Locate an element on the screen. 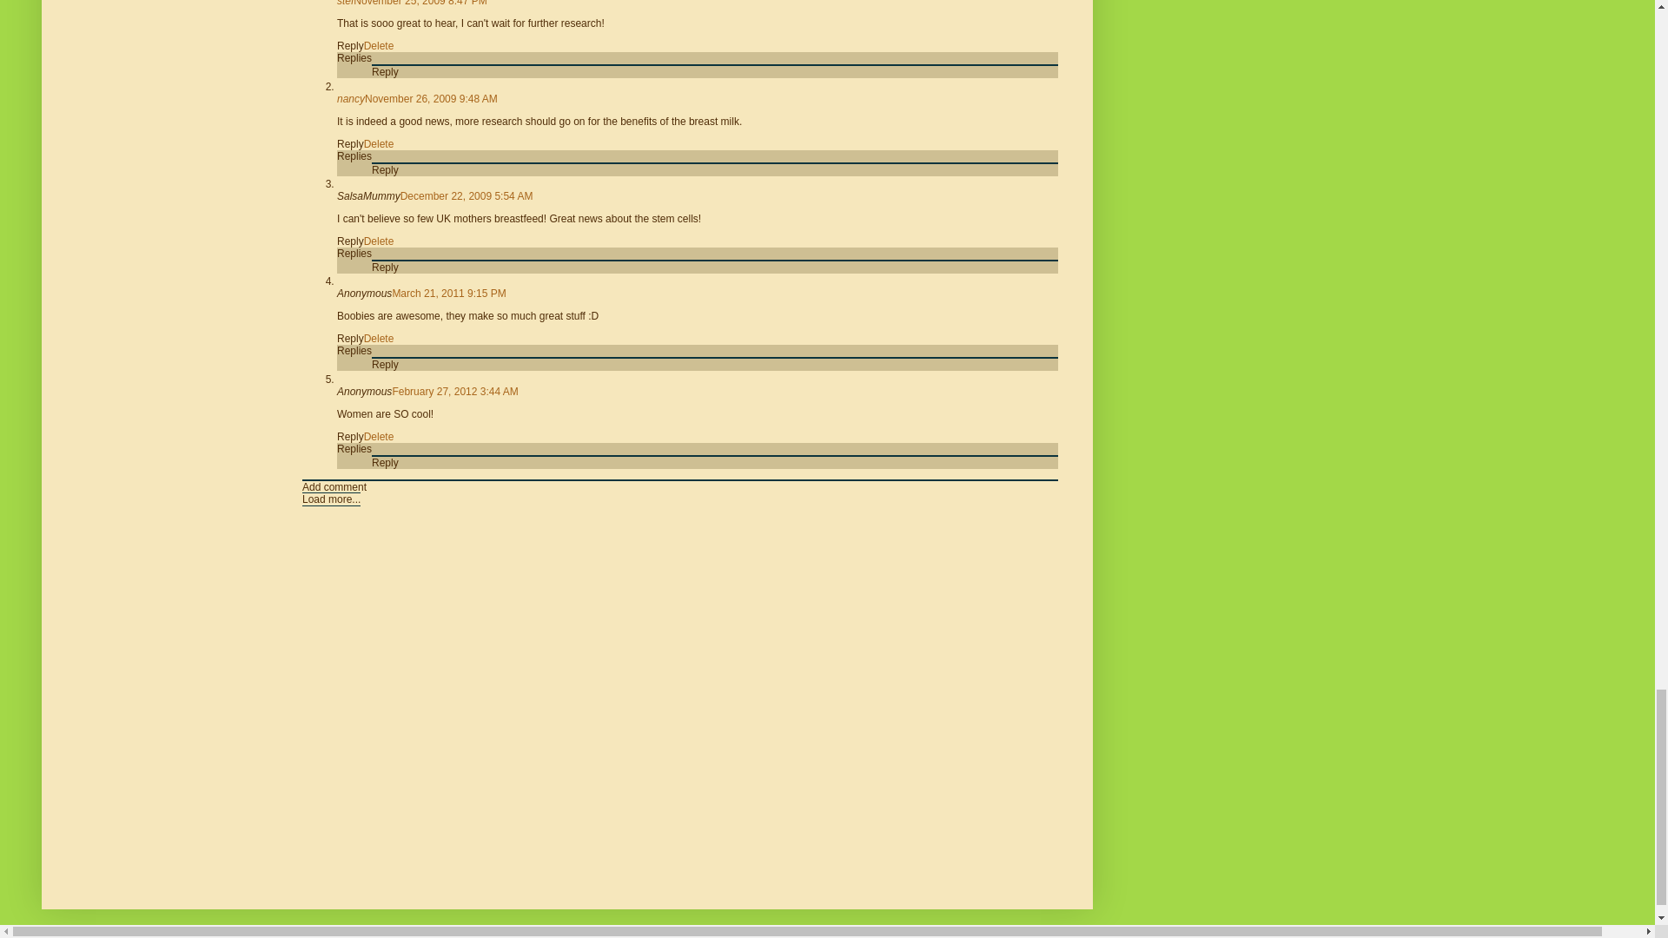  stef is located at coordinates (345, 3).